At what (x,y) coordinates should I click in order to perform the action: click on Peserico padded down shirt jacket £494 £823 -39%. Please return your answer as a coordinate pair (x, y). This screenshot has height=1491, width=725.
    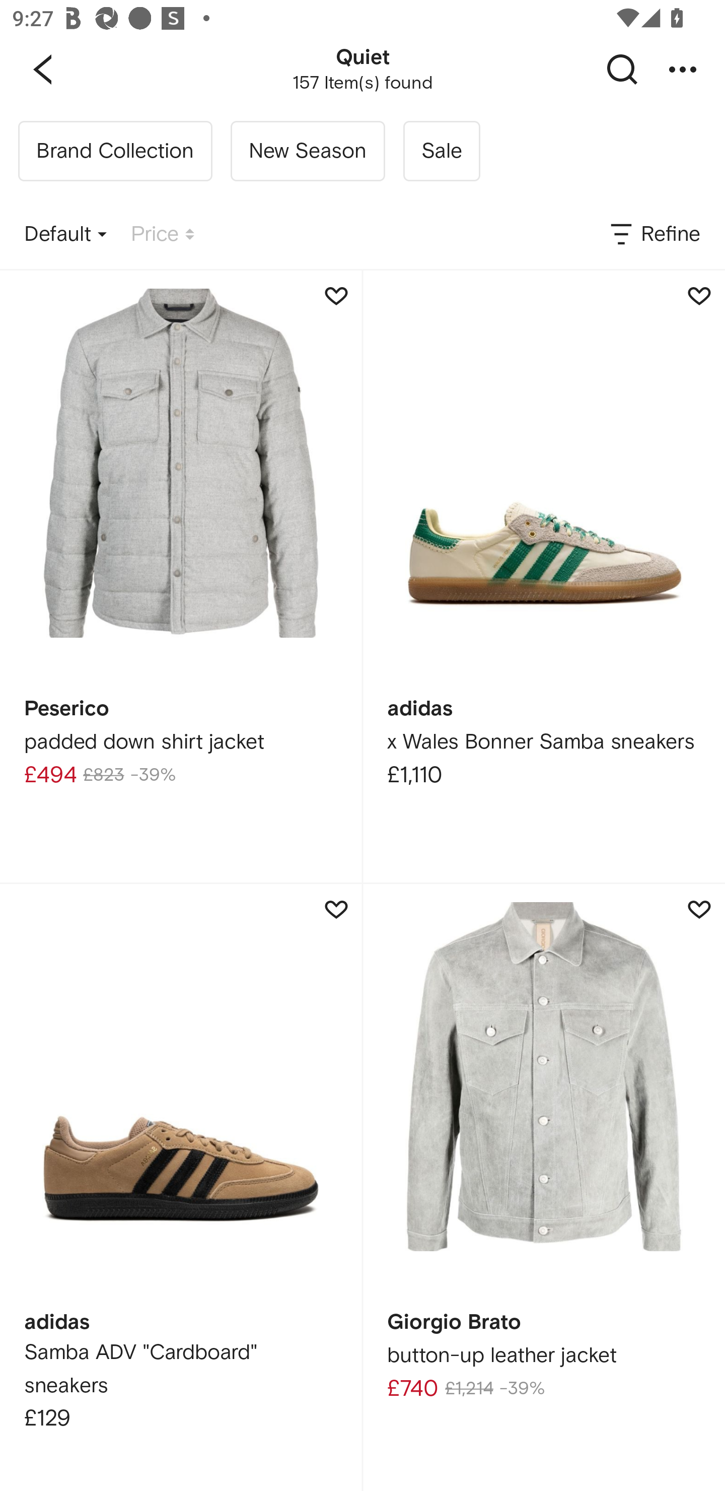
    Looking at the image, I should click on (181, 576).